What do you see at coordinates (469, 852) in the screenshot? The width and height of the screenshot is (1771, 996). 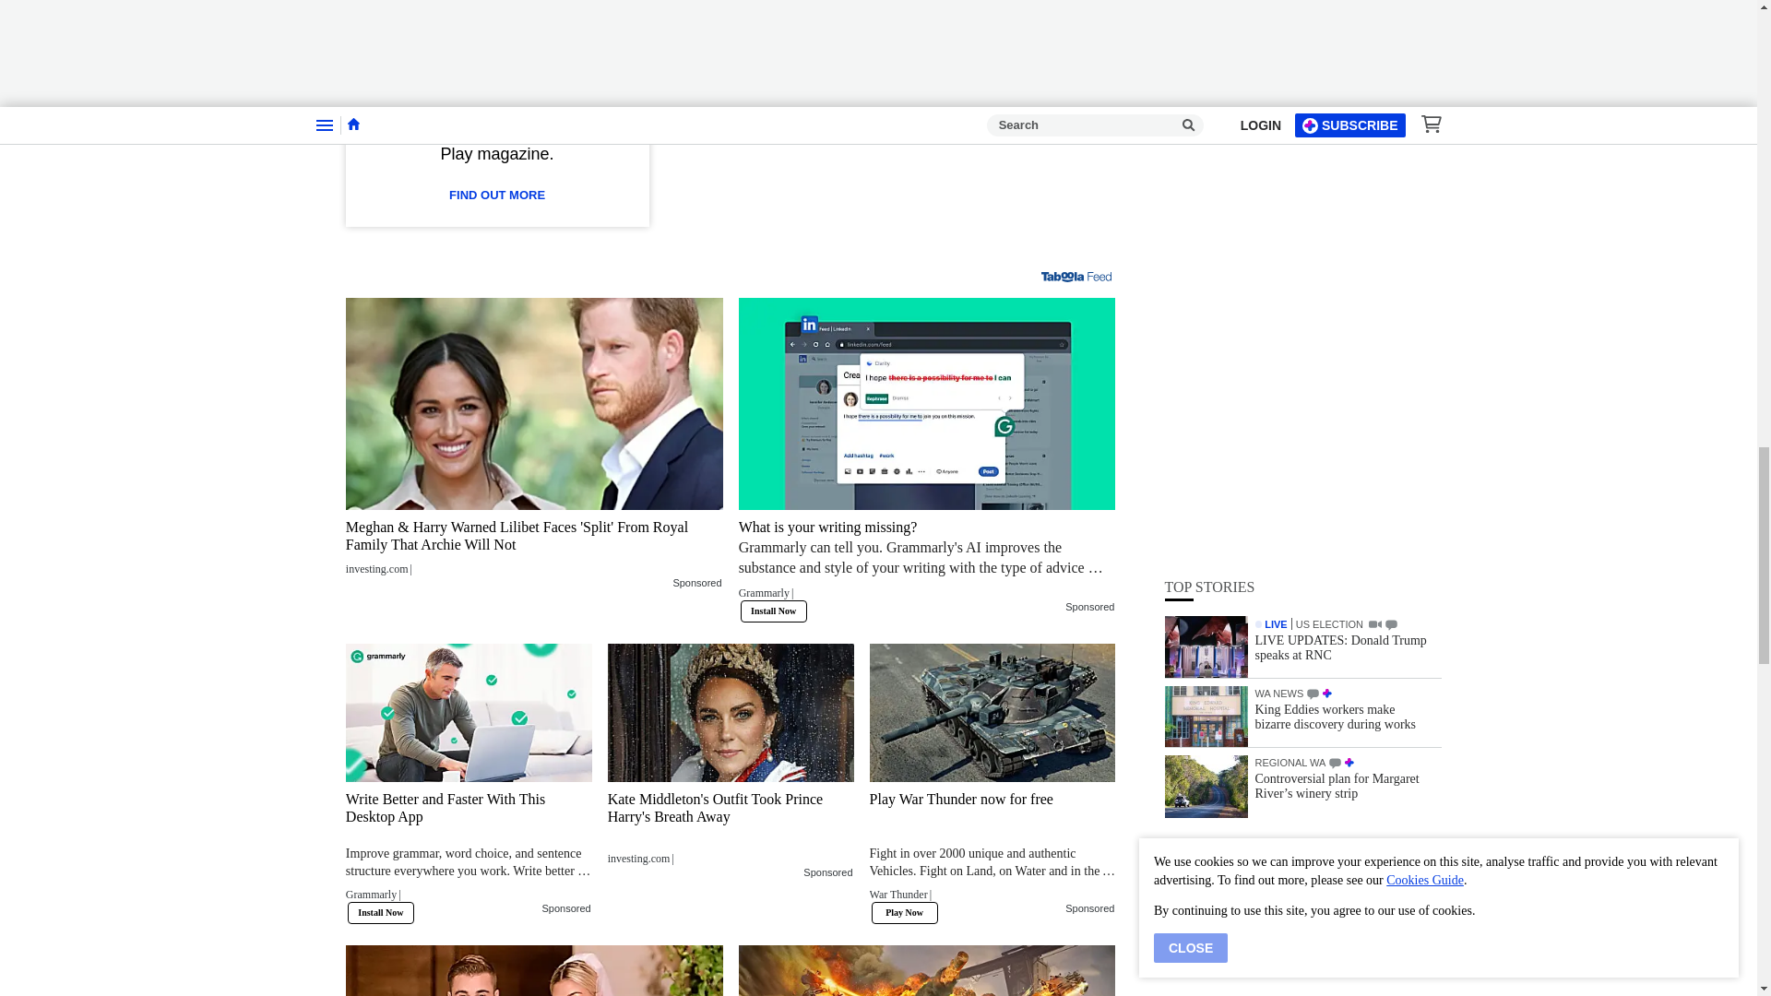 I see `Write Better and Faster With This Desktop App` at bounding box center [469, 852].